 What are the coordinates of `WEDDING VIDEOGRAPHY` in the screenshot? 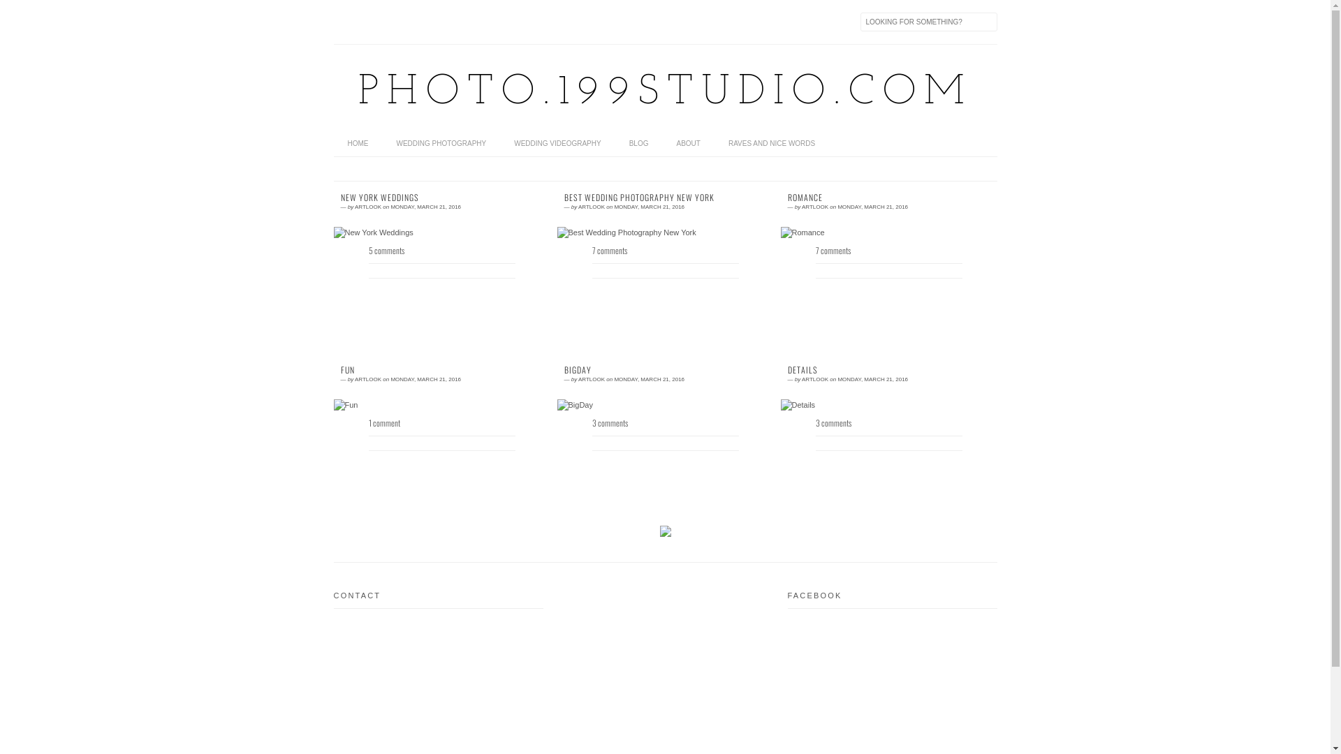 It's located at (557, 144).